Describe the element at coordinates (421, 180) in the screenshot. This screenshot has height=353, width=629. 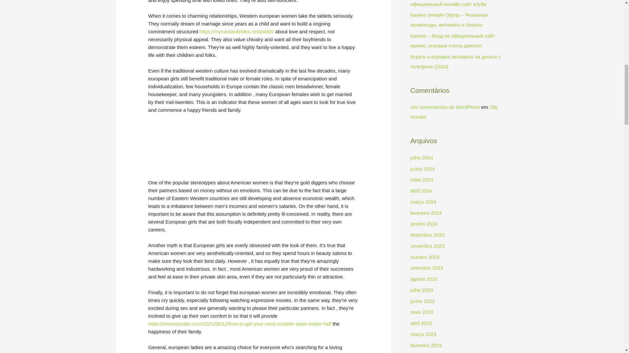
I see `maio 2024` at that location.